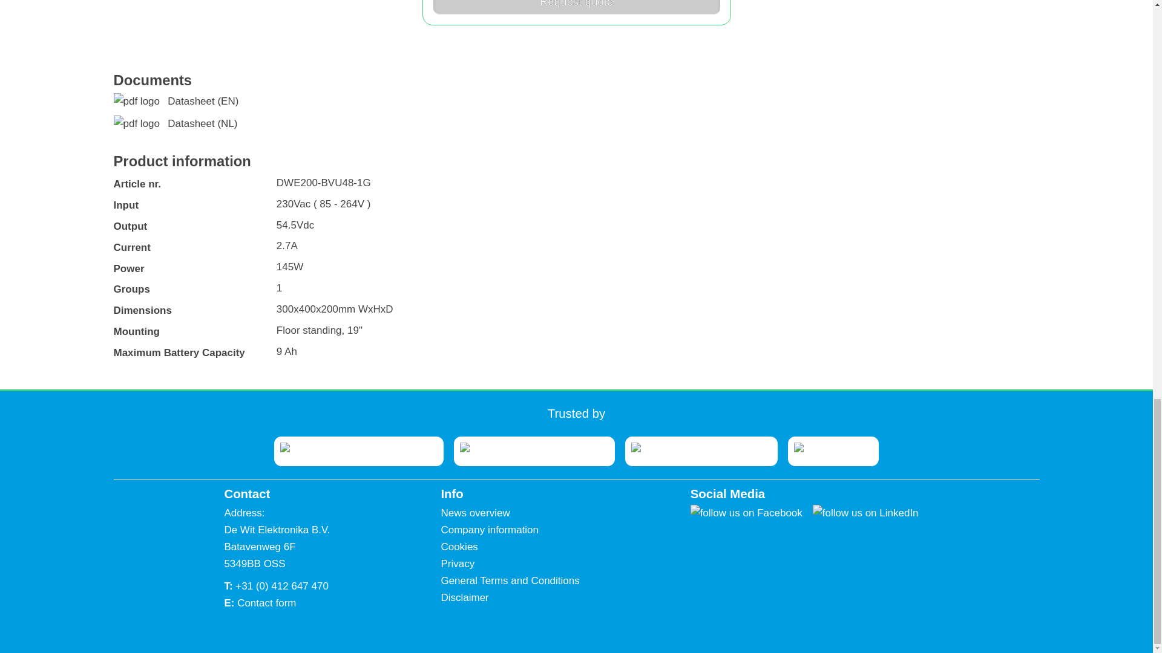 The image size is (1162, 653). Describe the element at coordinates (459, 547) in the screenshot. I see `Cookies` at that location.